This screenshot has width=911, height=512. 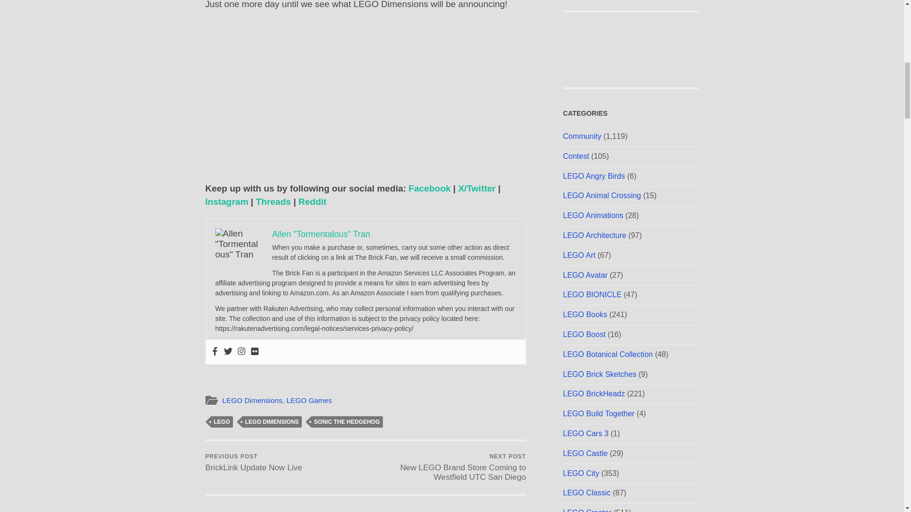 What do you see at coordinates (347, 422) in the screenshot?
I see `SONIC THE HEDGEHOG` at bounding box center [347, 422].